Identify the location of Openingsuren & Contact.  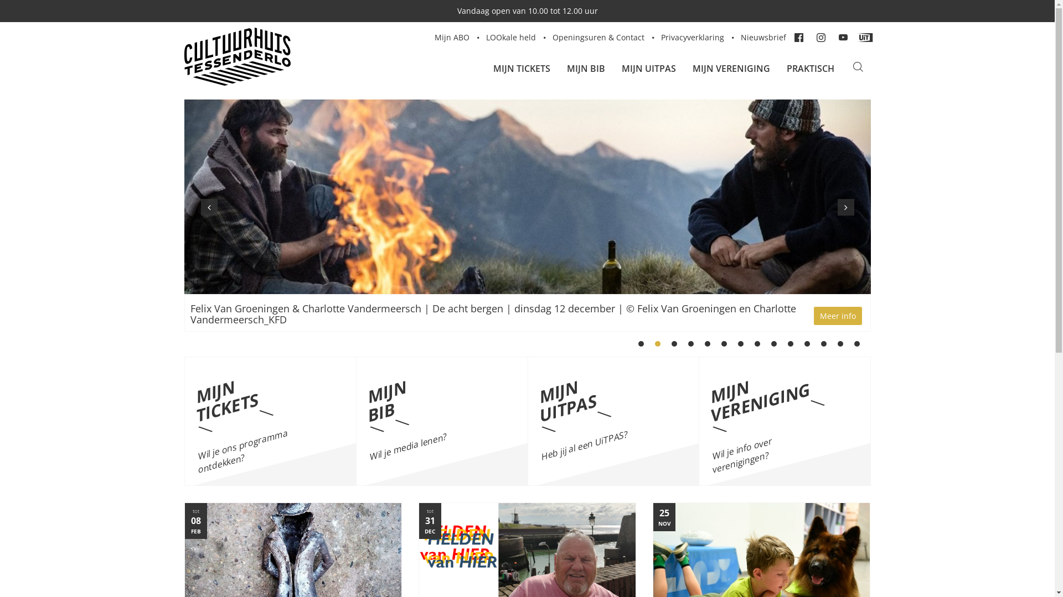
(598, 38).